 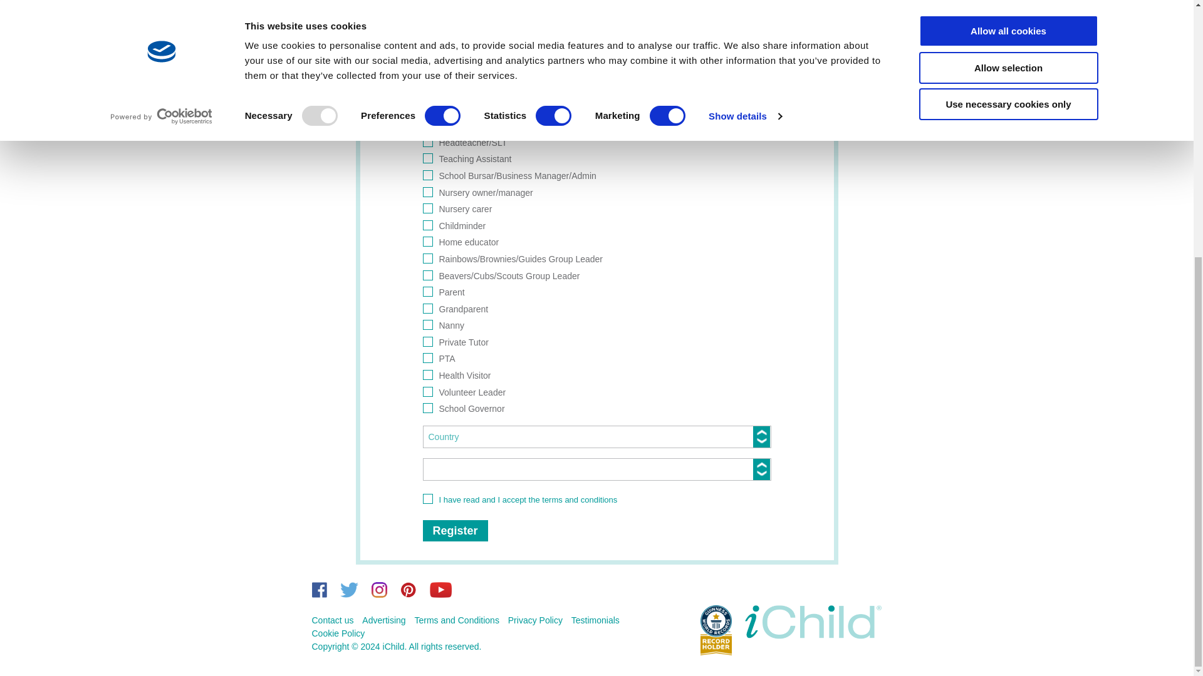 What do you see at coordinates (427, 208) in the screenshot?
I see `nursery carer` at bounding box center [427, 208].